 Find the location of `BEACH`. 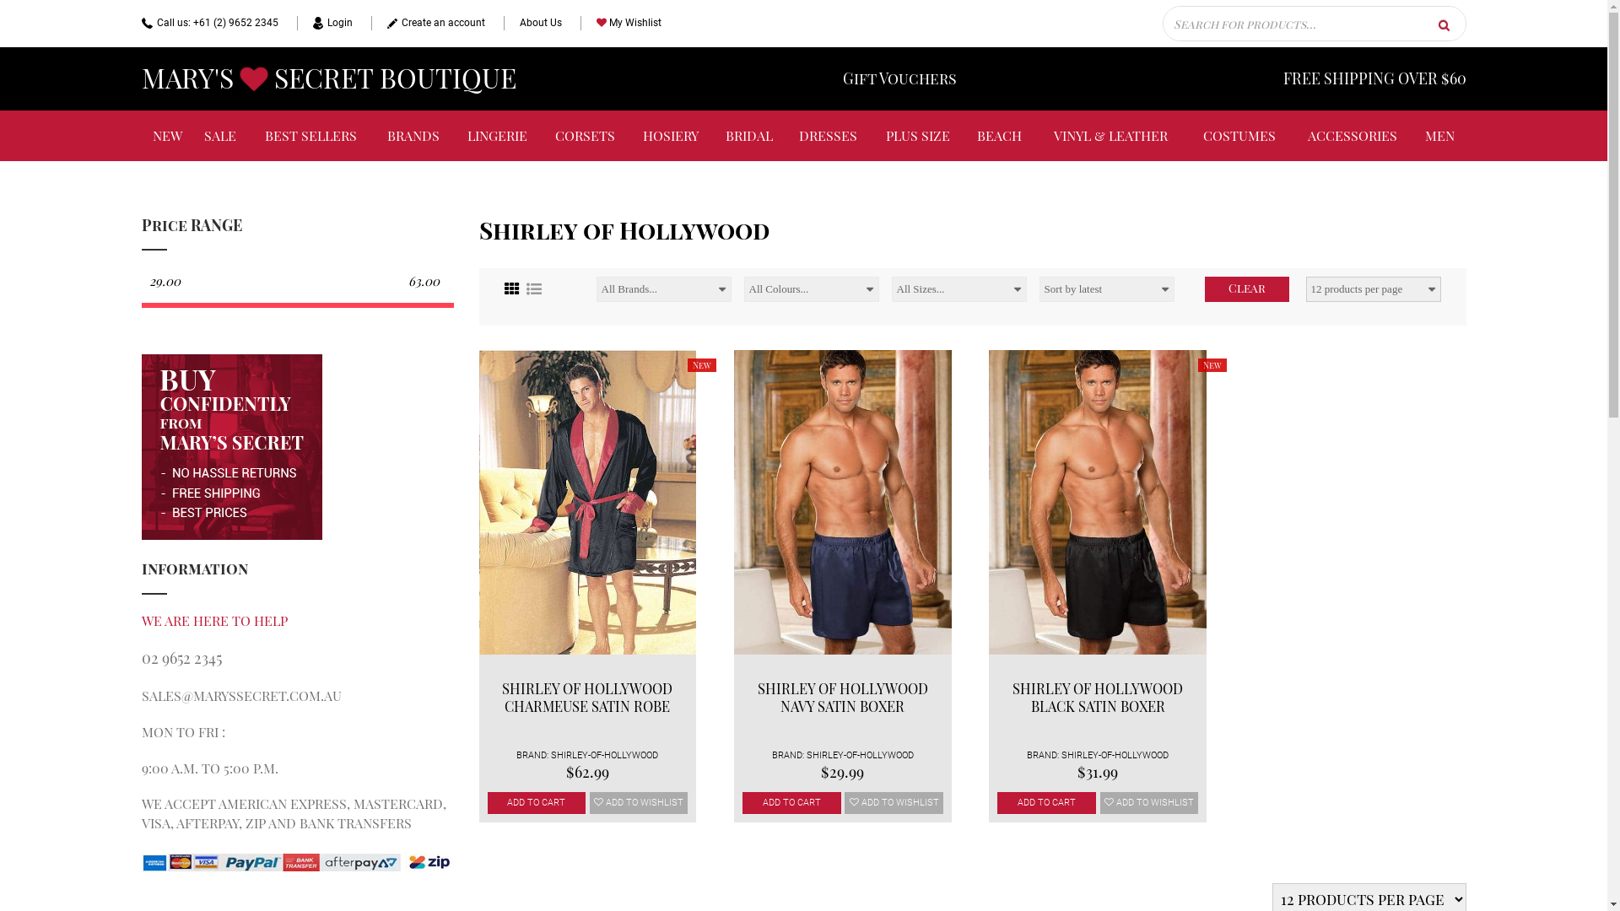

BEACH is located at coordinates (999, 136).